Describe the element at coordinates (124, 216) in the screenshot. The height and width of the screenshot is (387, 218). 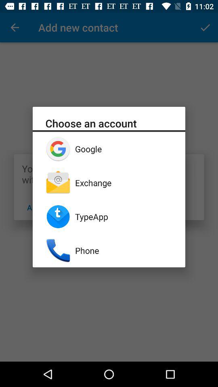
I see `press typeapp item` at that location.